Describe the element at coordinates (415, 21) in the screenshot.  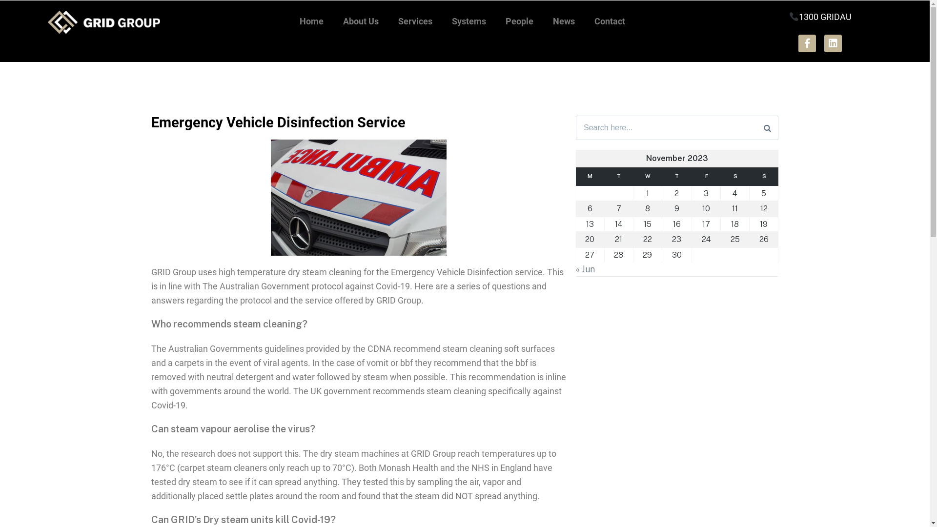
I see `Services` at that location.